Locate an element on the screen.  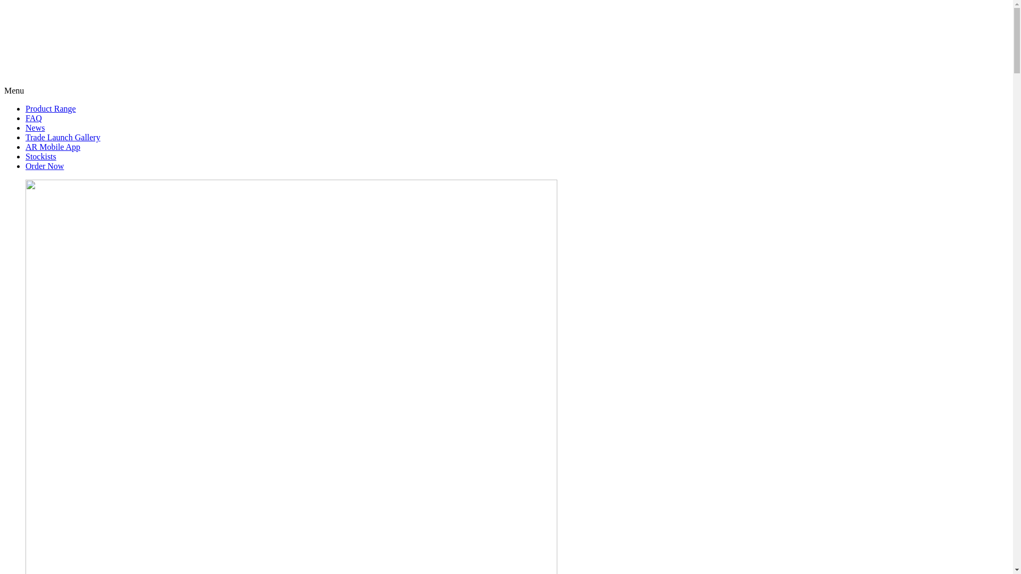
AR Mobile App is located at coordinates (53, 147).